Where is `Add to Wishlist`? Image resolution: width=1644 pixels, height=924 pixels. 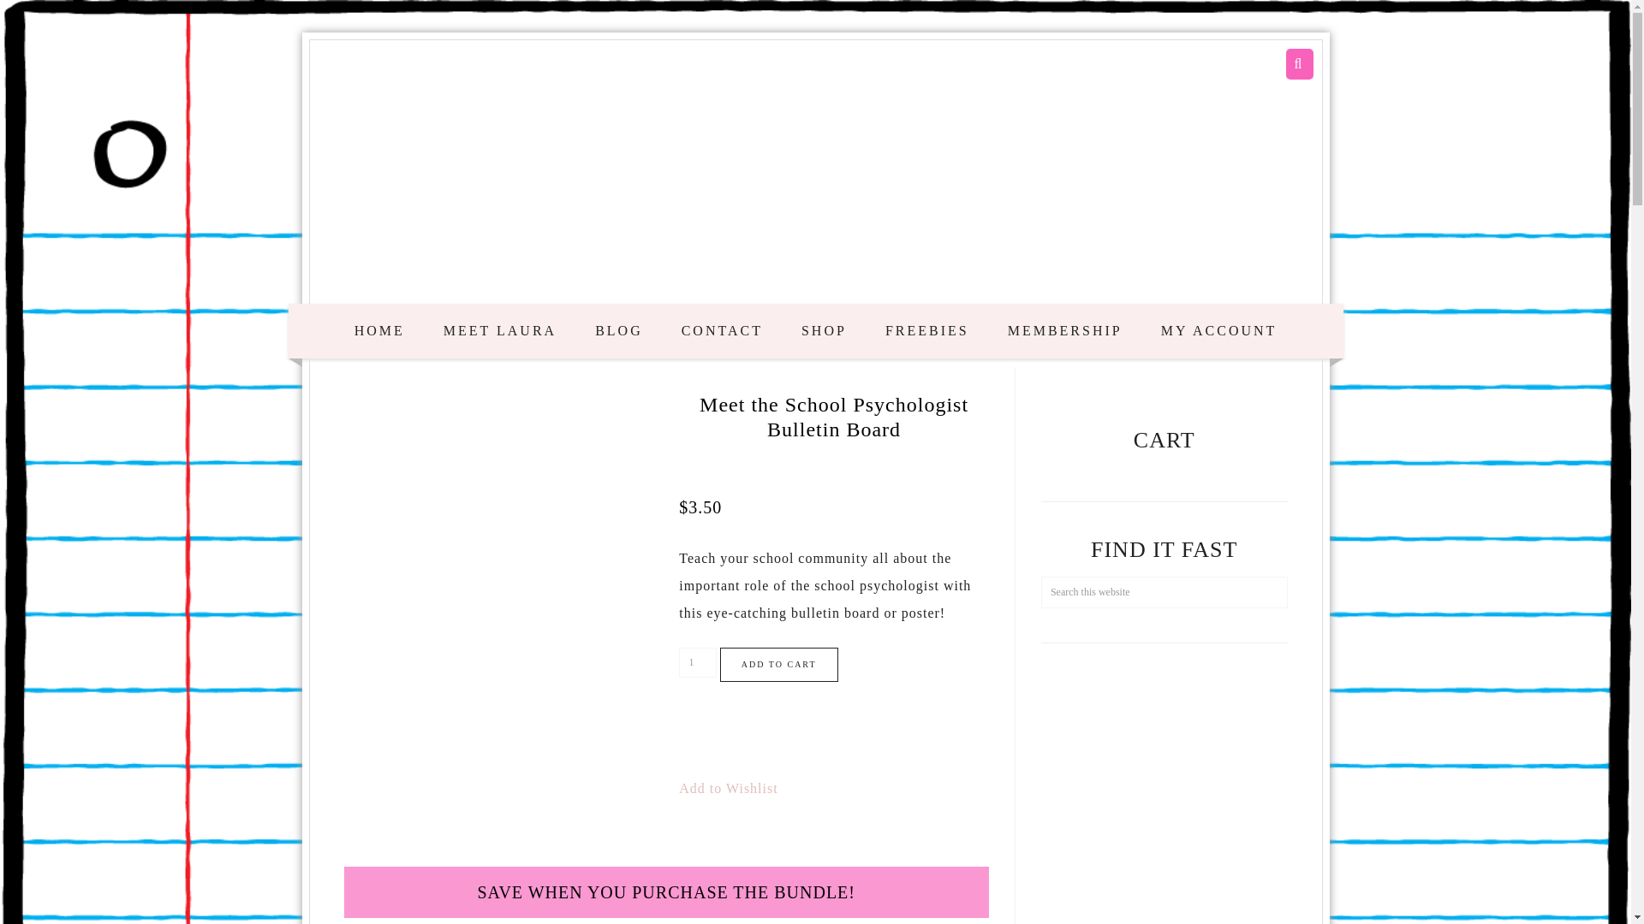
Add to Wishlist is located at coordinates (728, 789).